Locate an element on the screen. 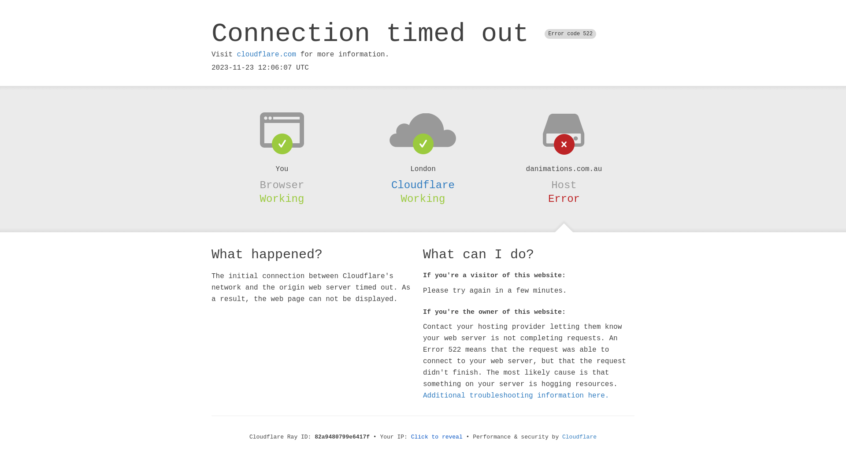  Cloudflare is located at coordinates (423, 185).